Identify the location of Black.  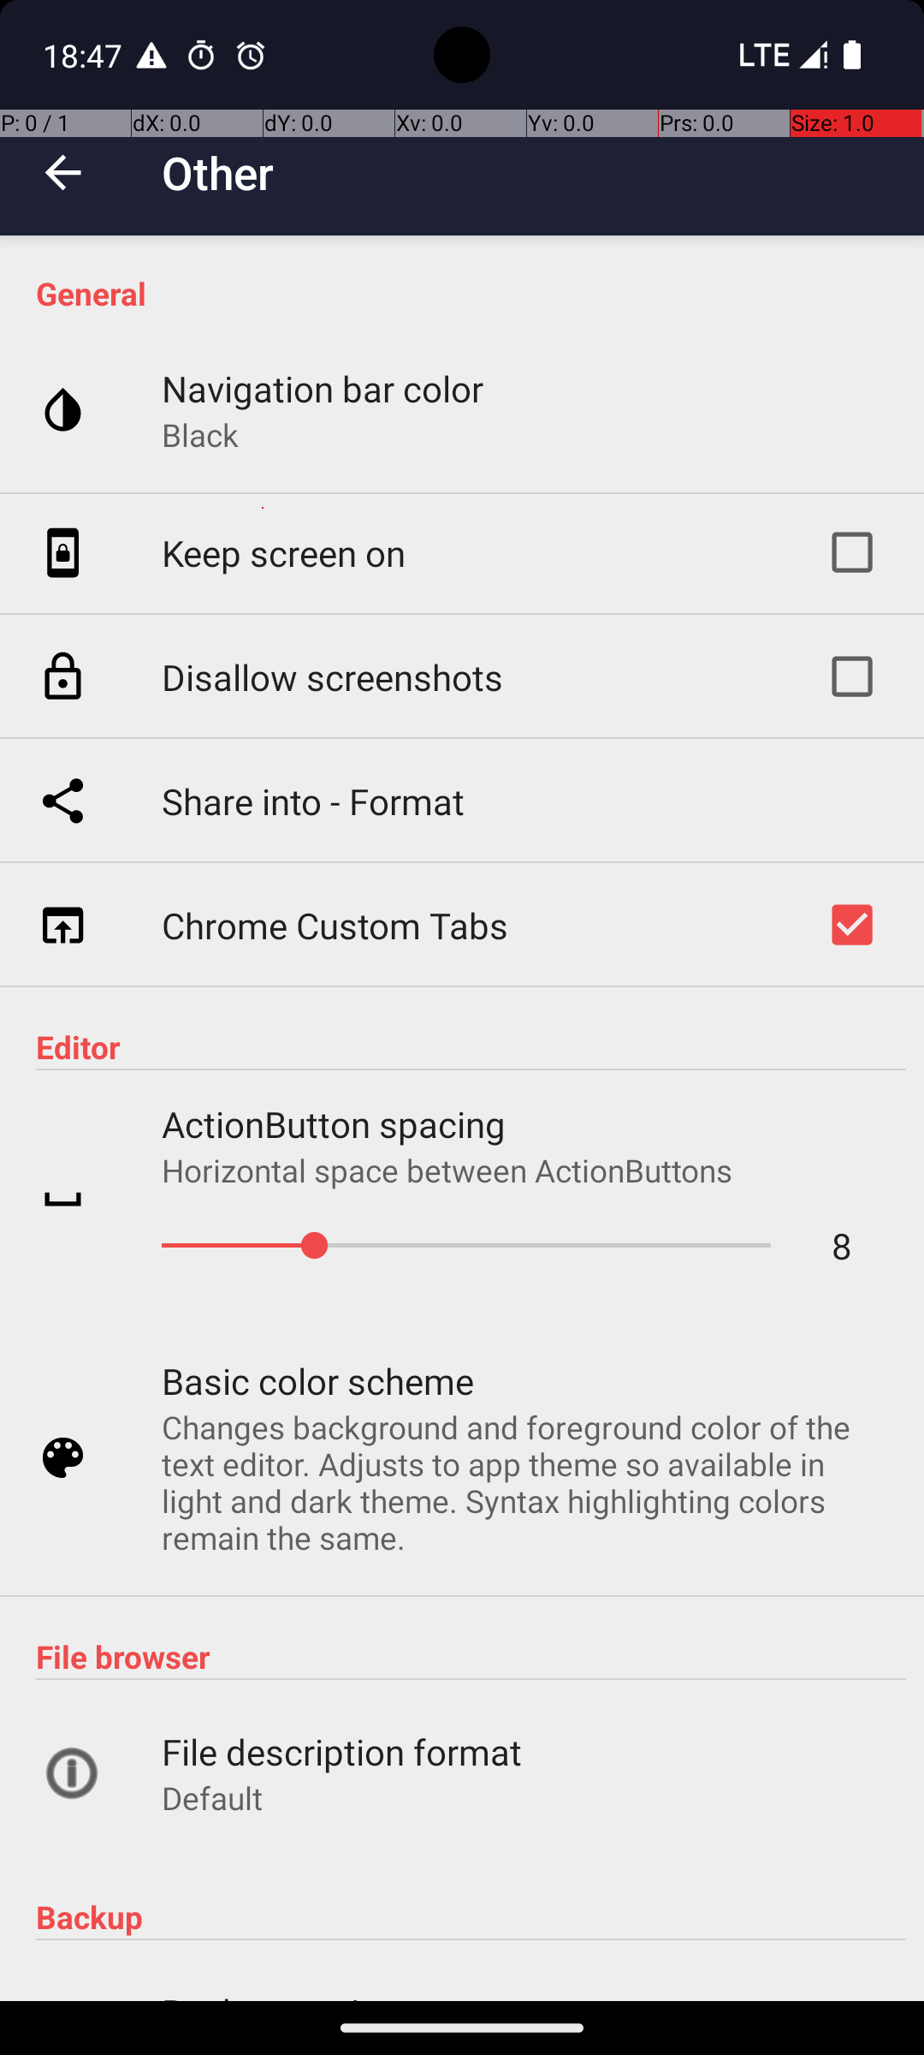
(200, 435).